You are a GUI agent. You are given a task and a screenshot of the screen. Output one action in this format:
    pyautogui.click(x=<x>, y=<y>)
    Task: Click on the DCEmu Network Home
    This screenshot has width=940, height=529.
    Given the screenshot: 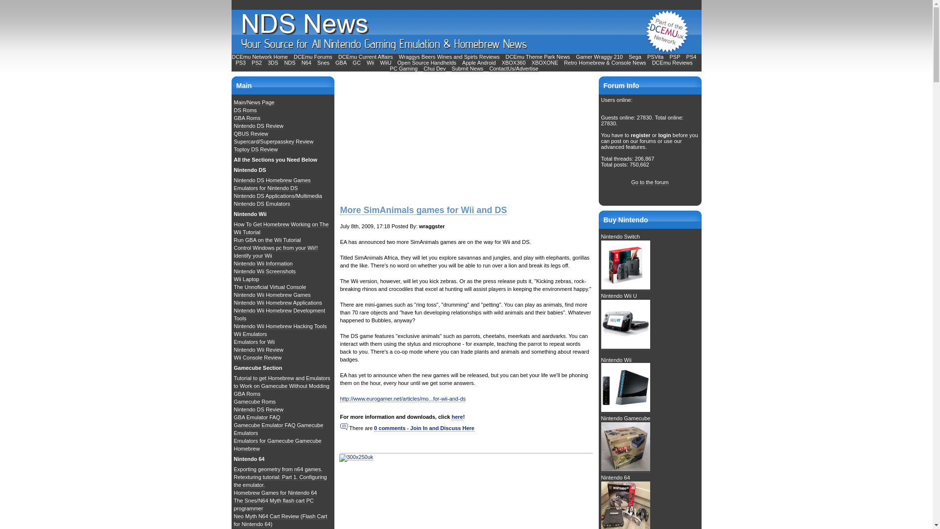 What is the action you would take?
    pyautogui.click(x=259, y=57)
    